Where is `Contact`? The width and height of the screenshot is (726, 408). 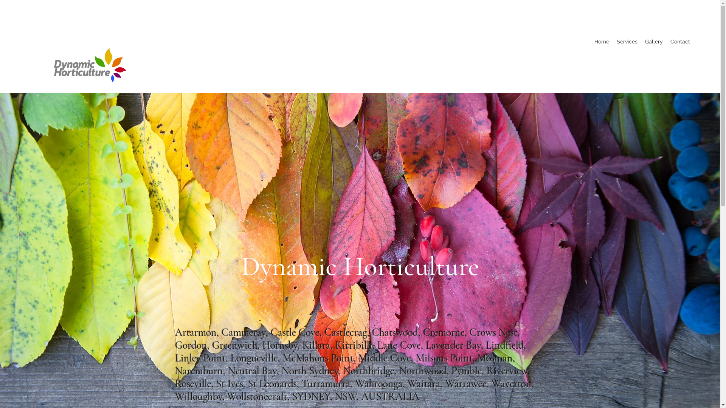
Contact is located at coordinates (680, 42).